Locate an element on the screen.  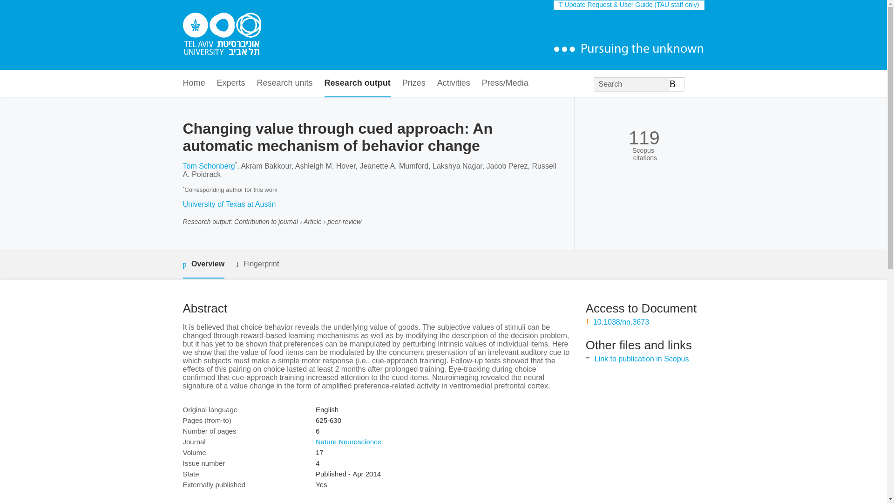
Research output is located at coordinates (358, 84).